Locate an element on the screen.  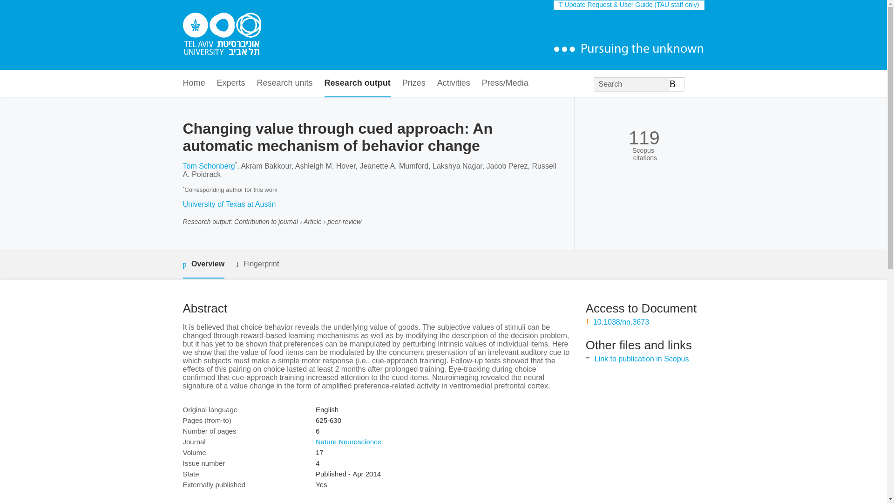
Research output is located at coordinates (358, 84).